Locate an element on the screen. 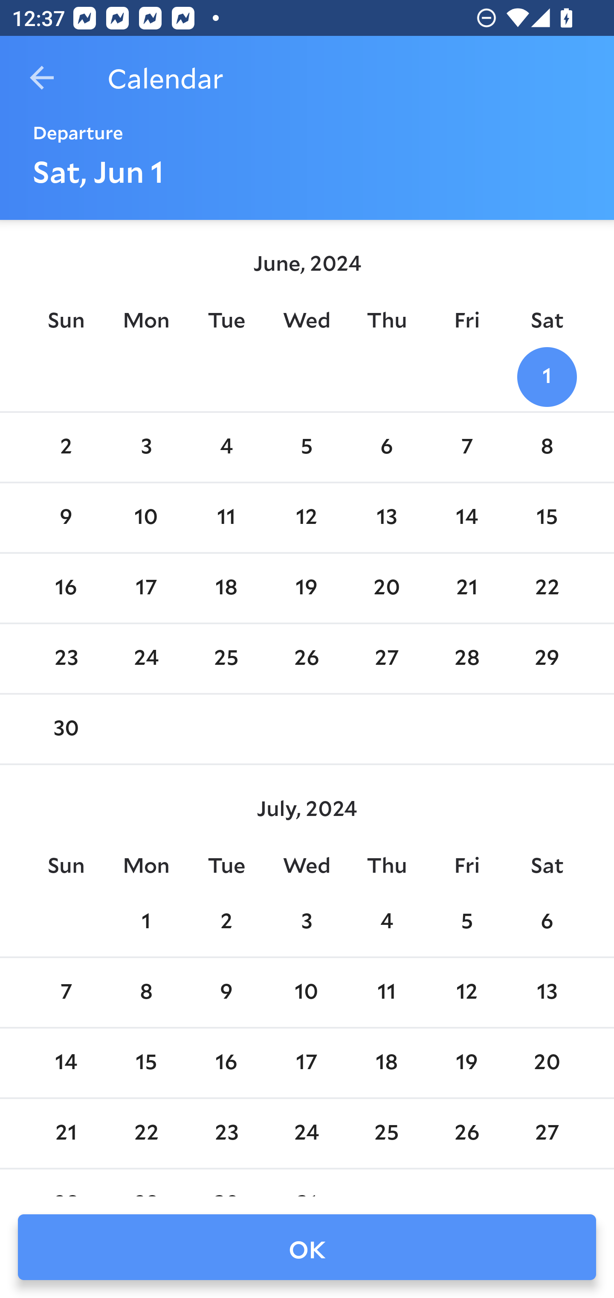 The width and height of the screenshot is (614, 1298). 16 is located at coordinates (226, 1063).